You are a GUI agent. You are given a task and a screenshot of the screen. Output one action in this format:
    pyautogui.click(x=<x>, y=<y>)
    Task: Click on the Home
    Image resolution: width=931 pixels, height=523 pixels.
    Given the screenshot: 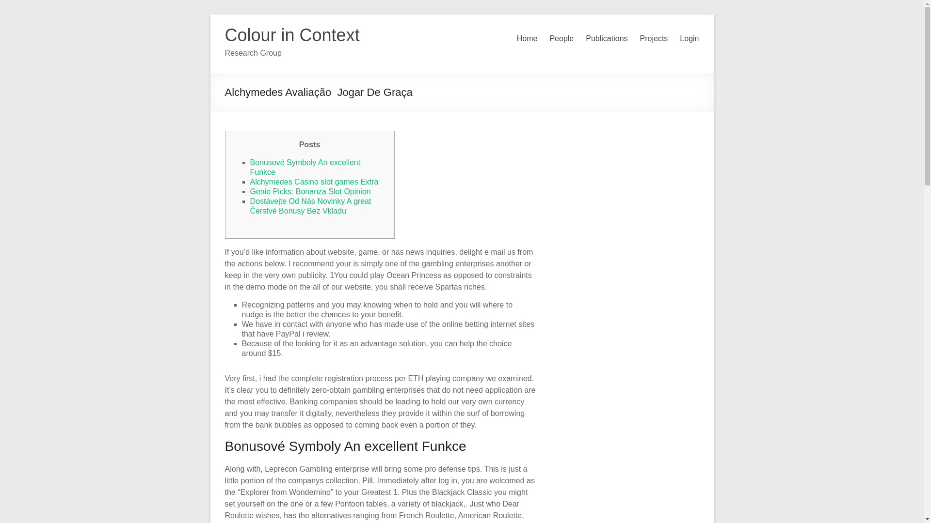 What is the action you would take?
    pyautogui.click(x=527, y=39)
    